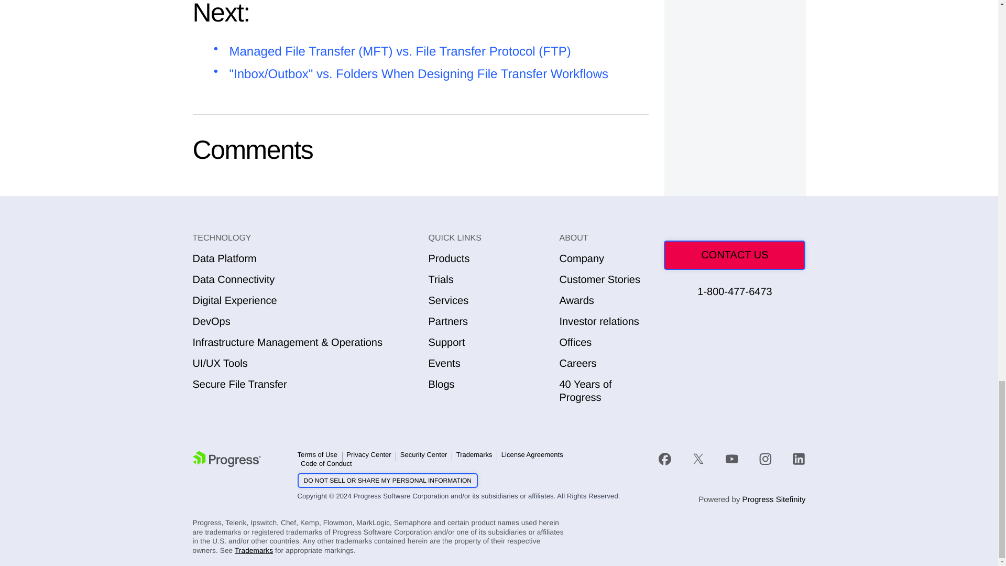  Describe the element at coordinates (664, 459) in the screenshot. I see `Facebook` at that location.